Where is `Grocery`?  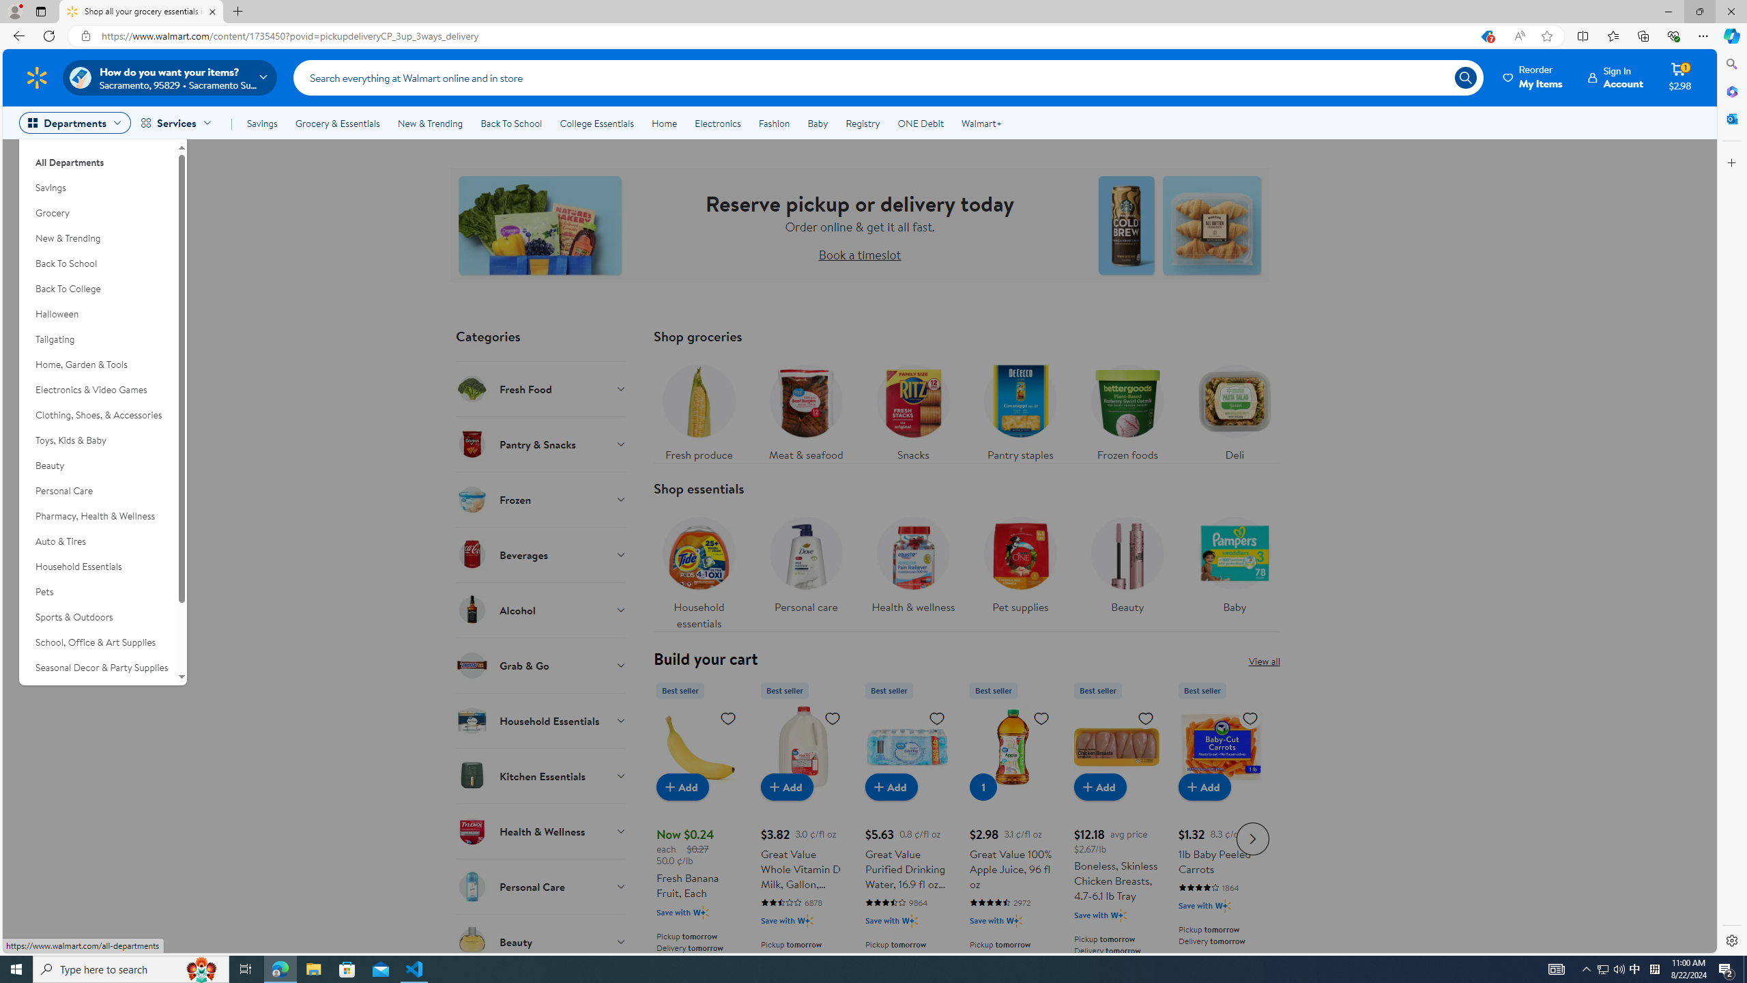 Grocery is located at coordinates (98, 213).